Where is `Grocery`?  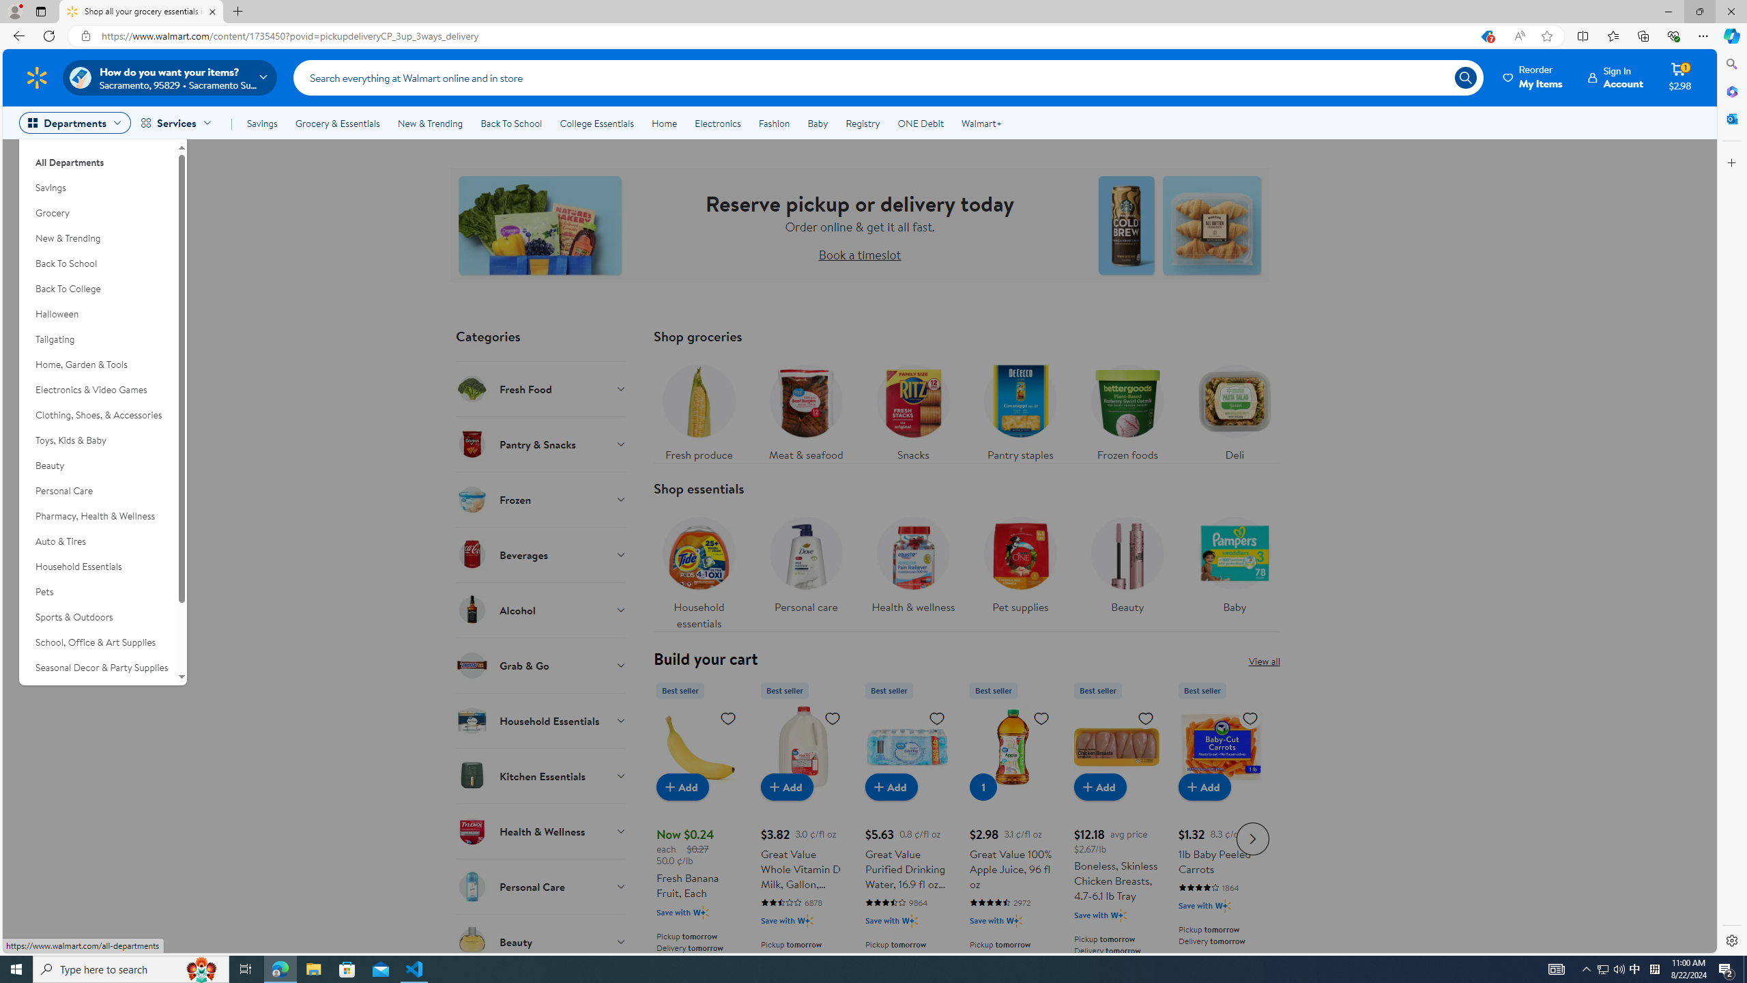 Grocery is located at coordinates (98, 213).